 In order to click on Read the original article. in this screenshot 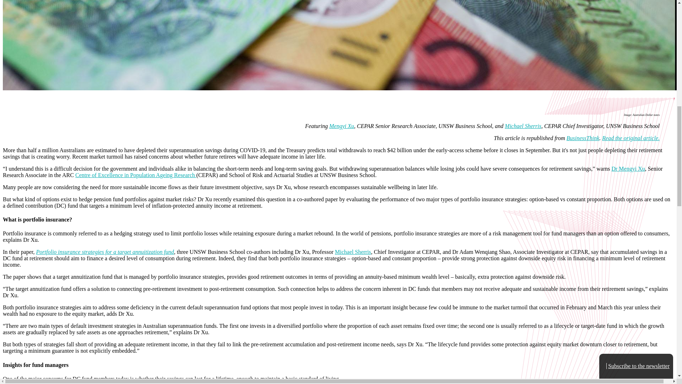, I will do `click(631, 138)`.